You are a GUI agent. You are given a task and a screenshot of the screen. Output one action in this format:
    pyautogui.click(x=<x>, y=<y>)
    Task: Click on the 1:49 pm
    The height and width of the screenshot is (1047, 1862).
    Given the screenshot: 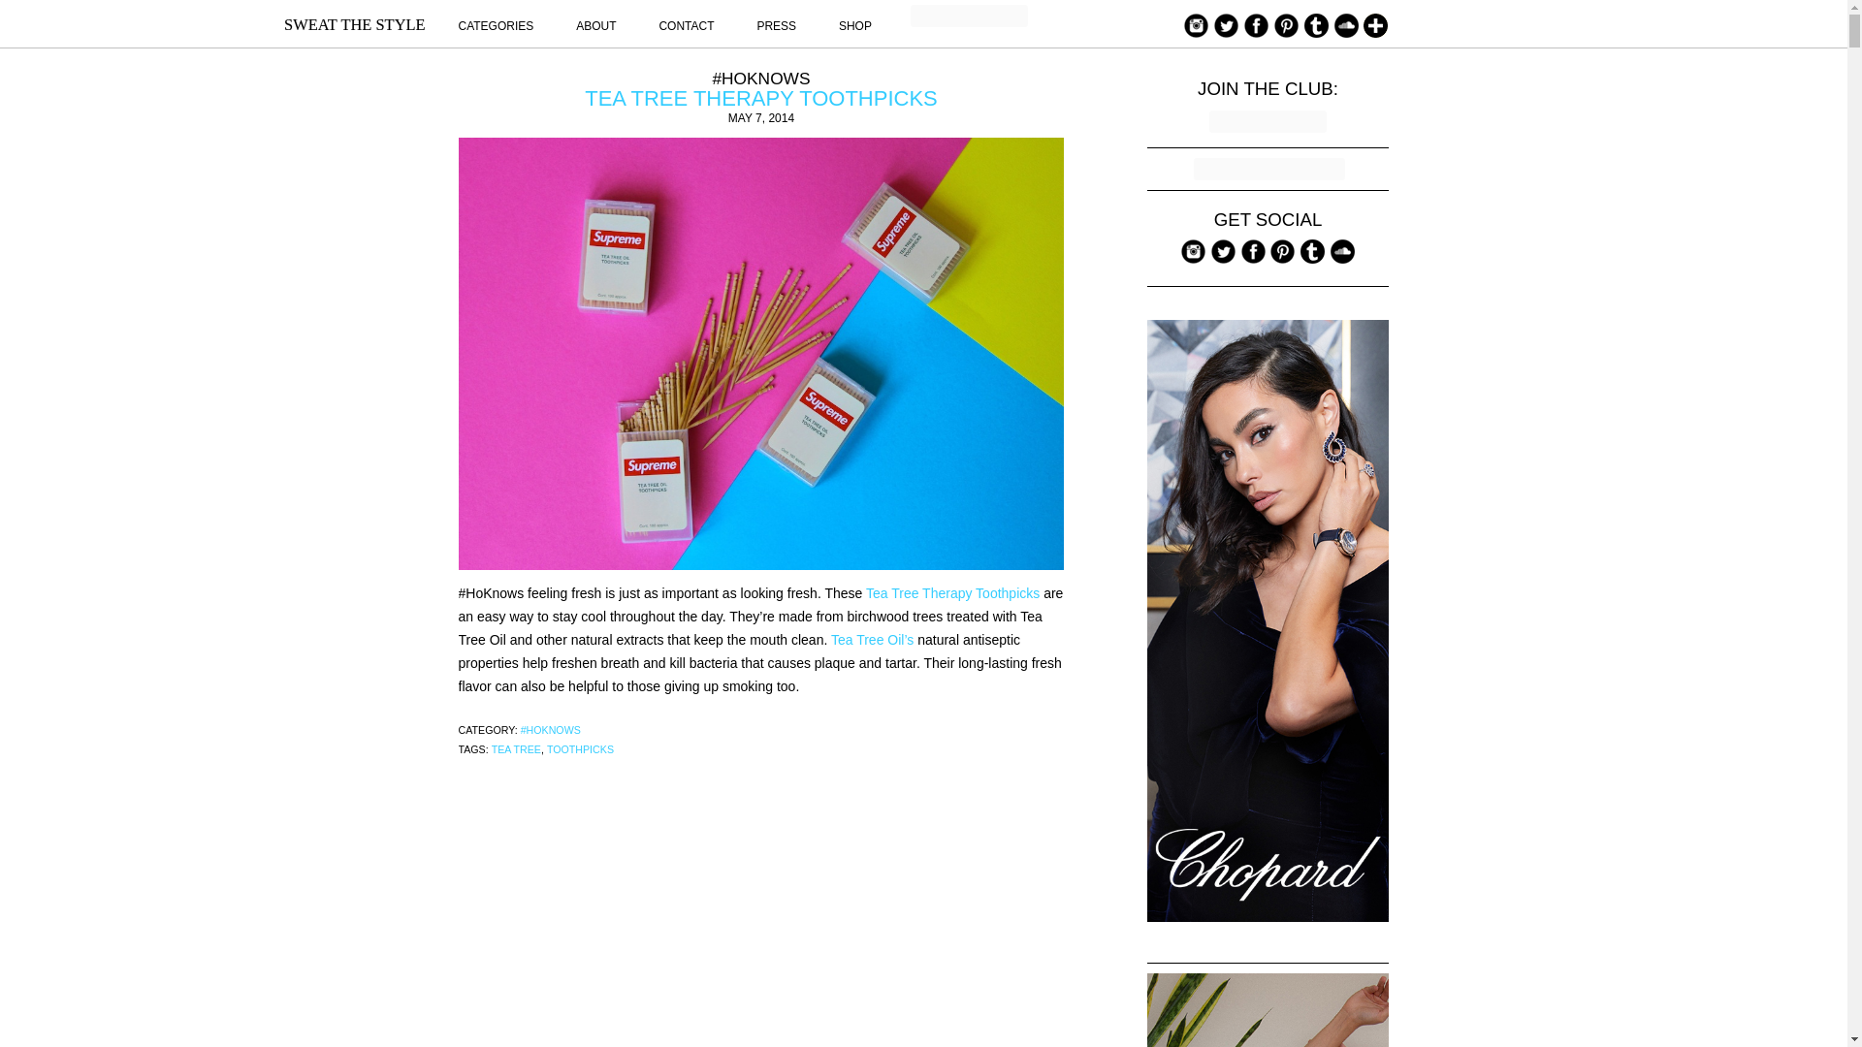 What is the action you would take?
    pyautogui.click(x=760, y=117)
    